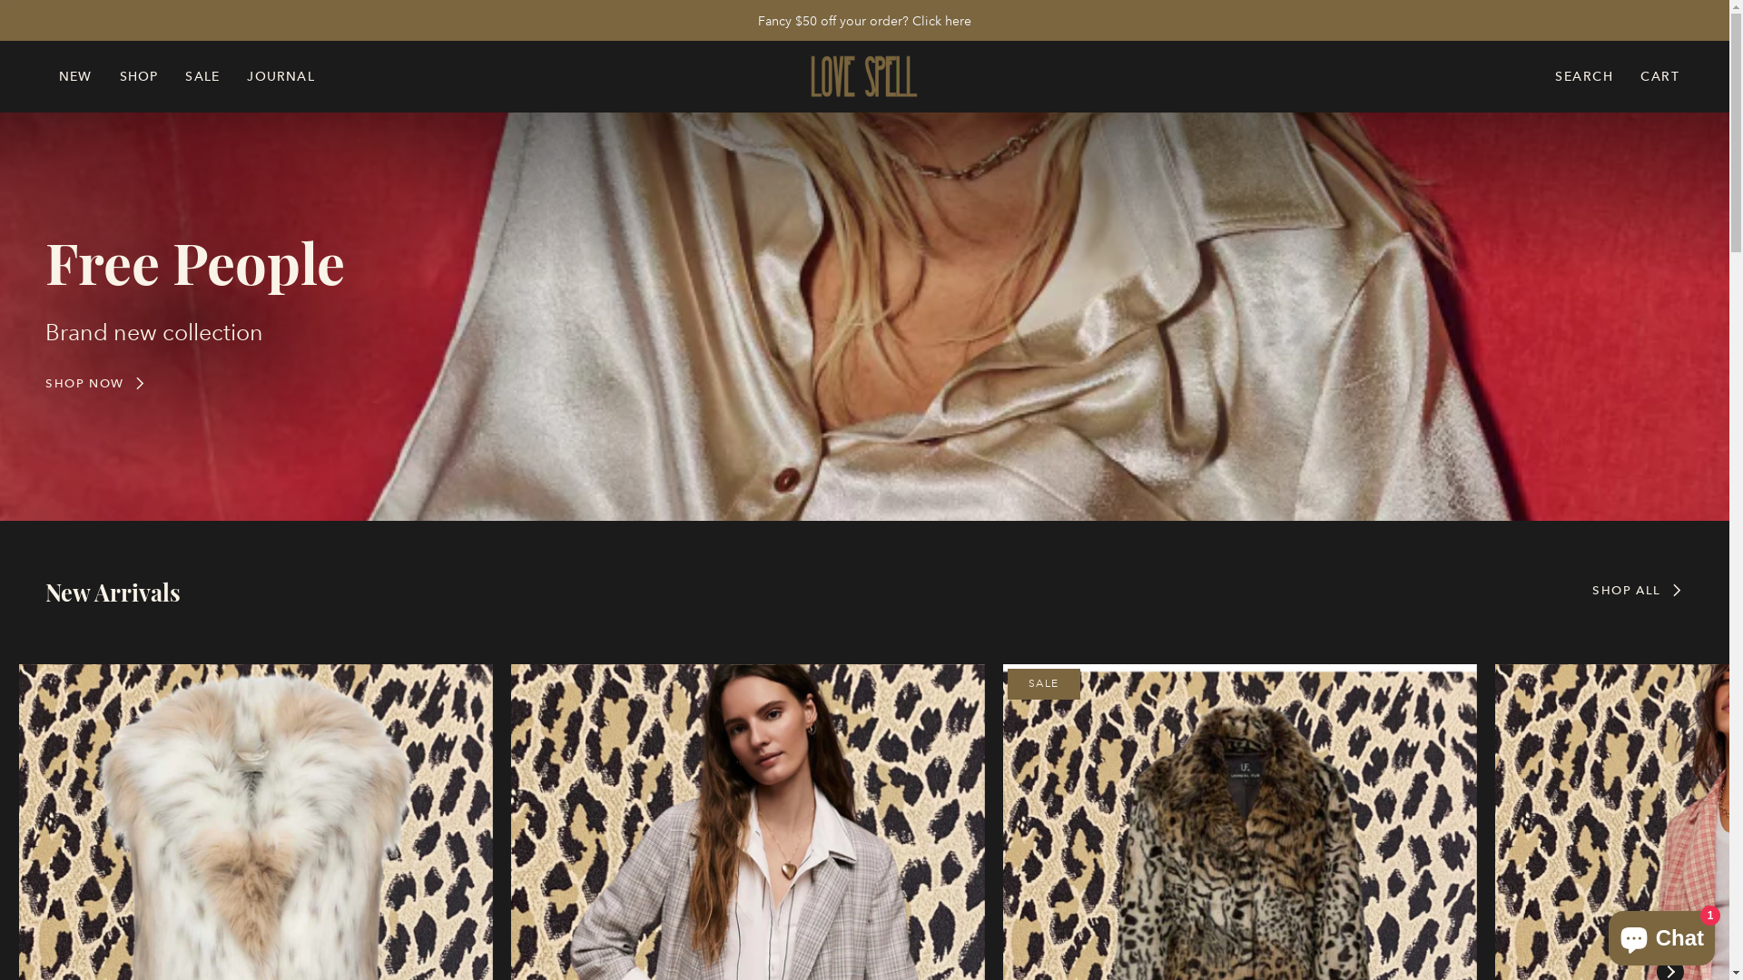  What do you see at coordinates (1659, 76) in the screenshot?
I see `CART` at bounding box center [1659, 76].